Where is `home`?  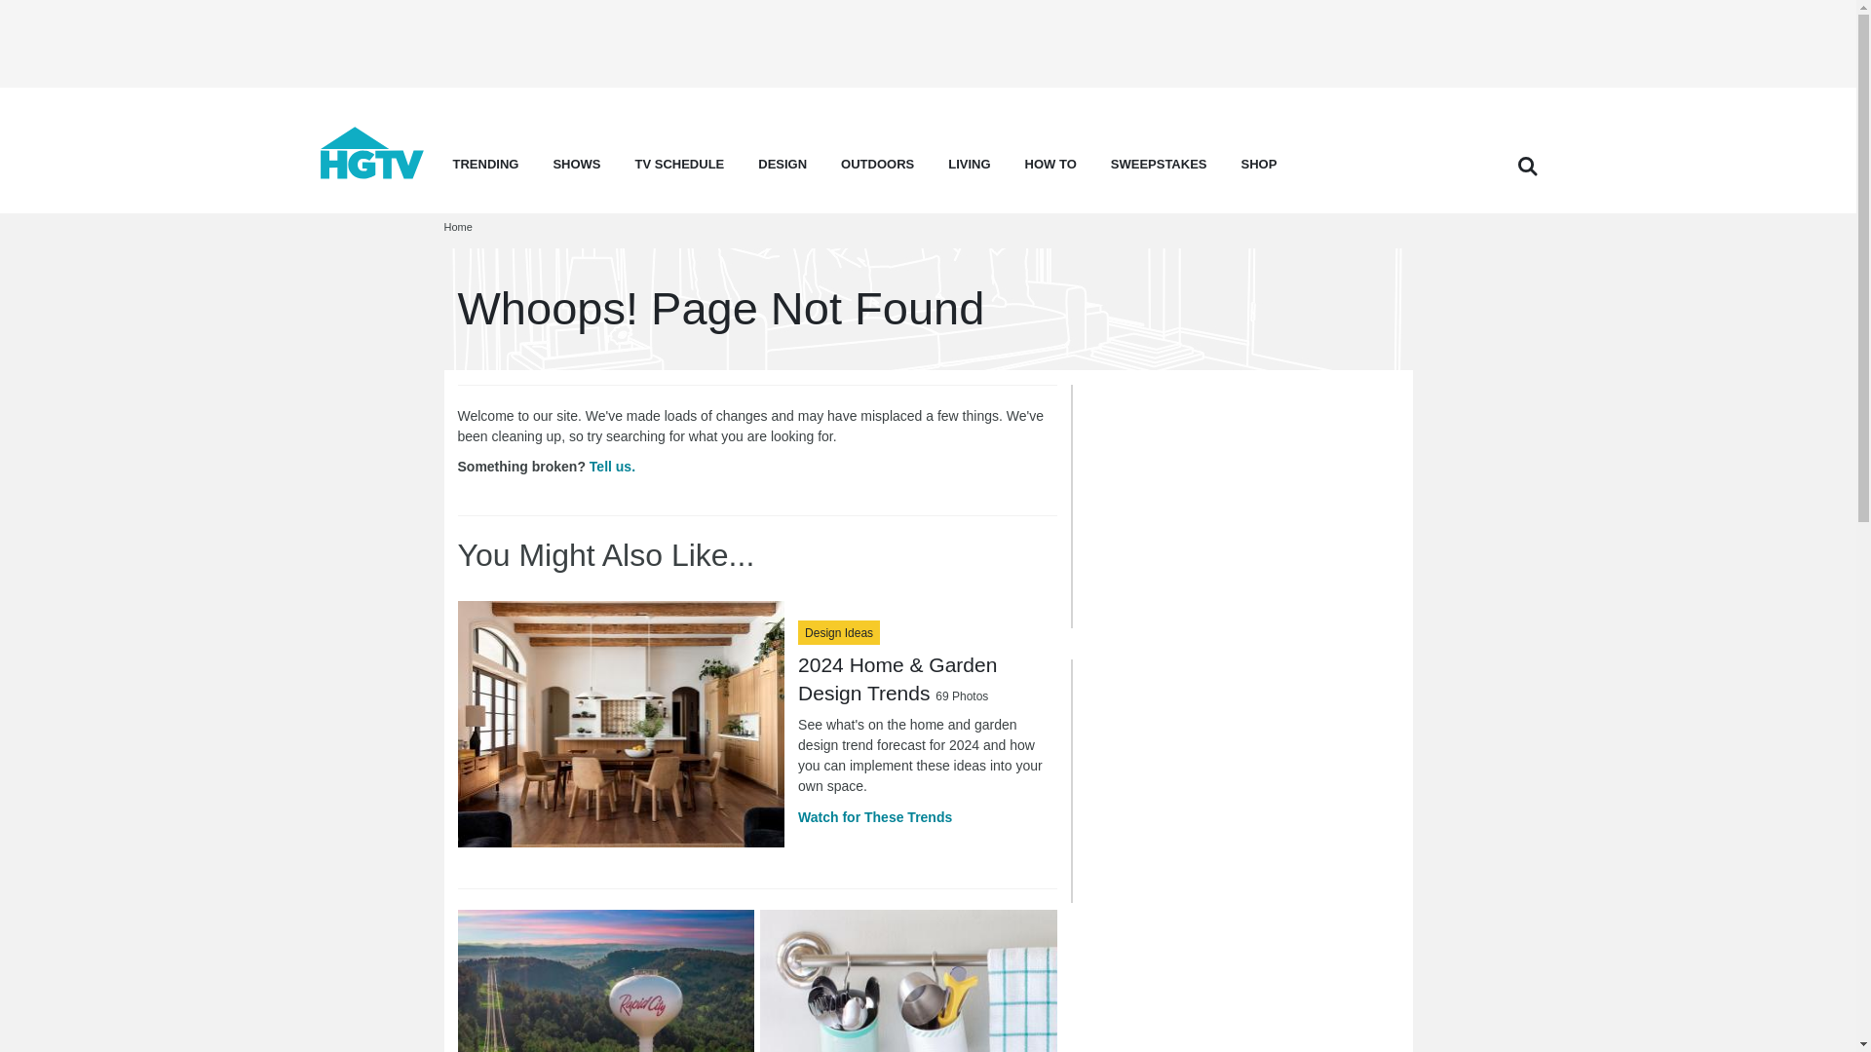 home is located at coordinates (372, 173).